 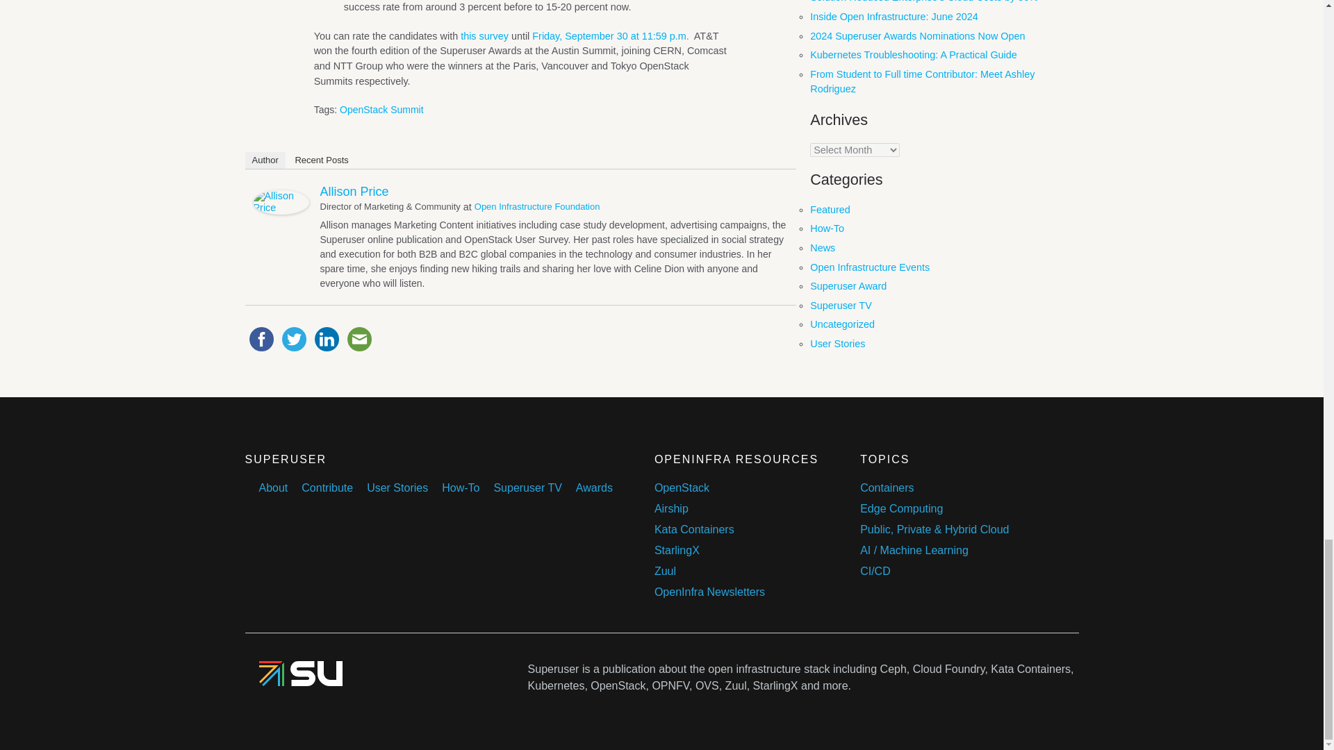 What do you see at coordinates (281, 211) in the screenshot?
I see `Allison Price` at bounding box center [281, 211].